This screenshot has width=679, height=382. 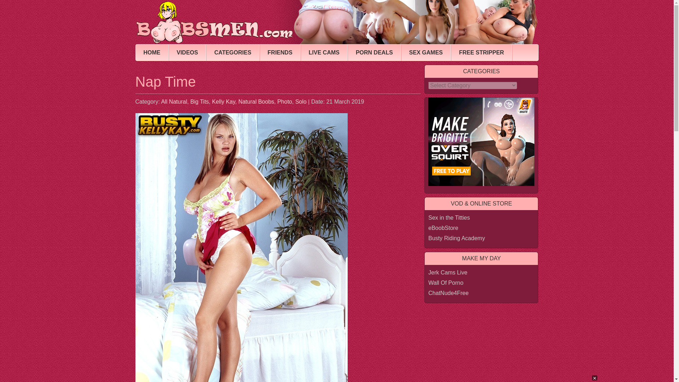 I want to click on CATEGORIES, so click(x=233, y=52).